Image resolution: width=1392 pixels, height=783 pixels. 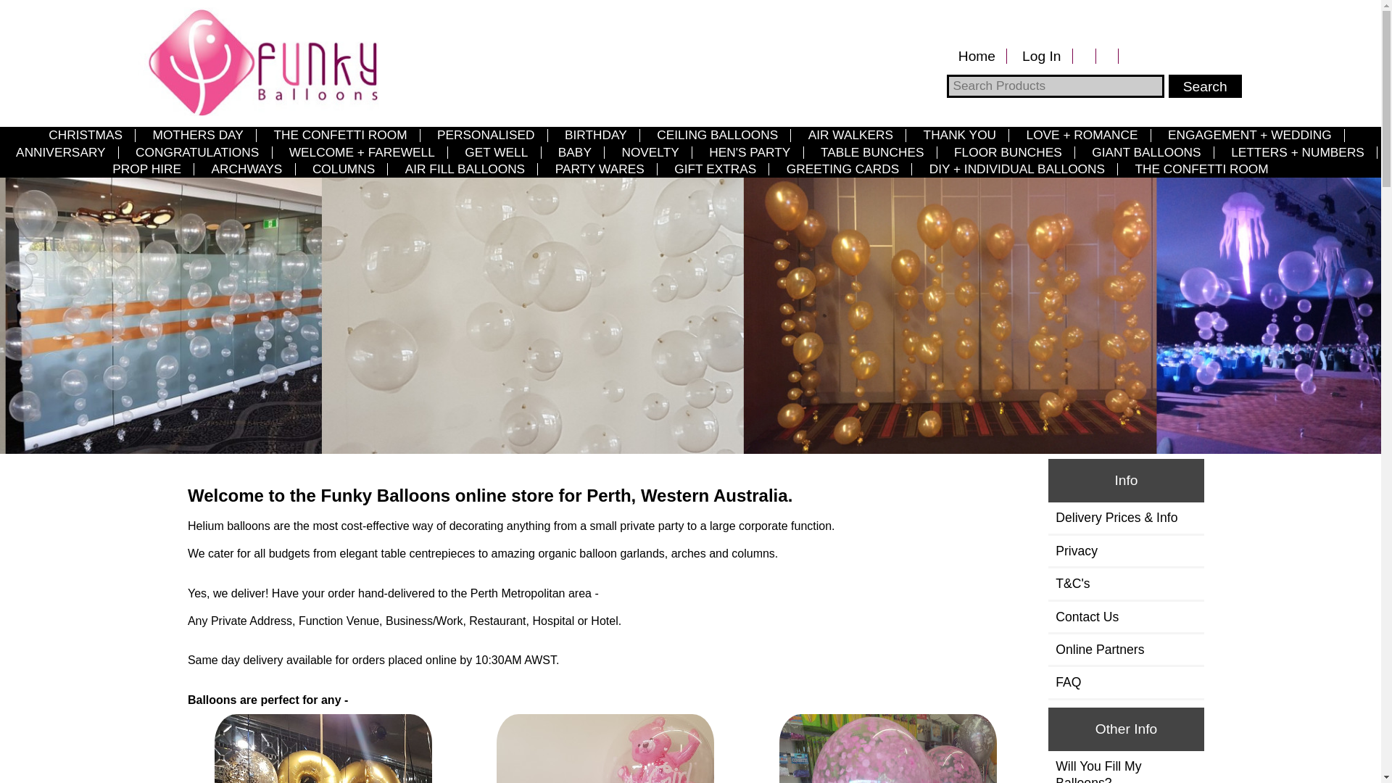 What do you see at coordinates (650, 152) in the screenshot?
I see `NOVELTY` at bounding box center [650, 152].